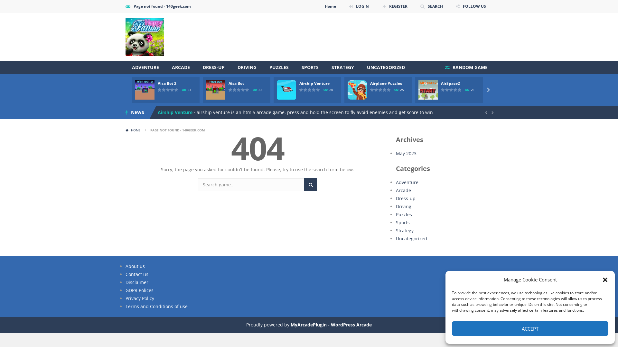 Image resolution: width=618 pixels, height=347 pixels. I want to click on Airship Venture, so click(314, 84).